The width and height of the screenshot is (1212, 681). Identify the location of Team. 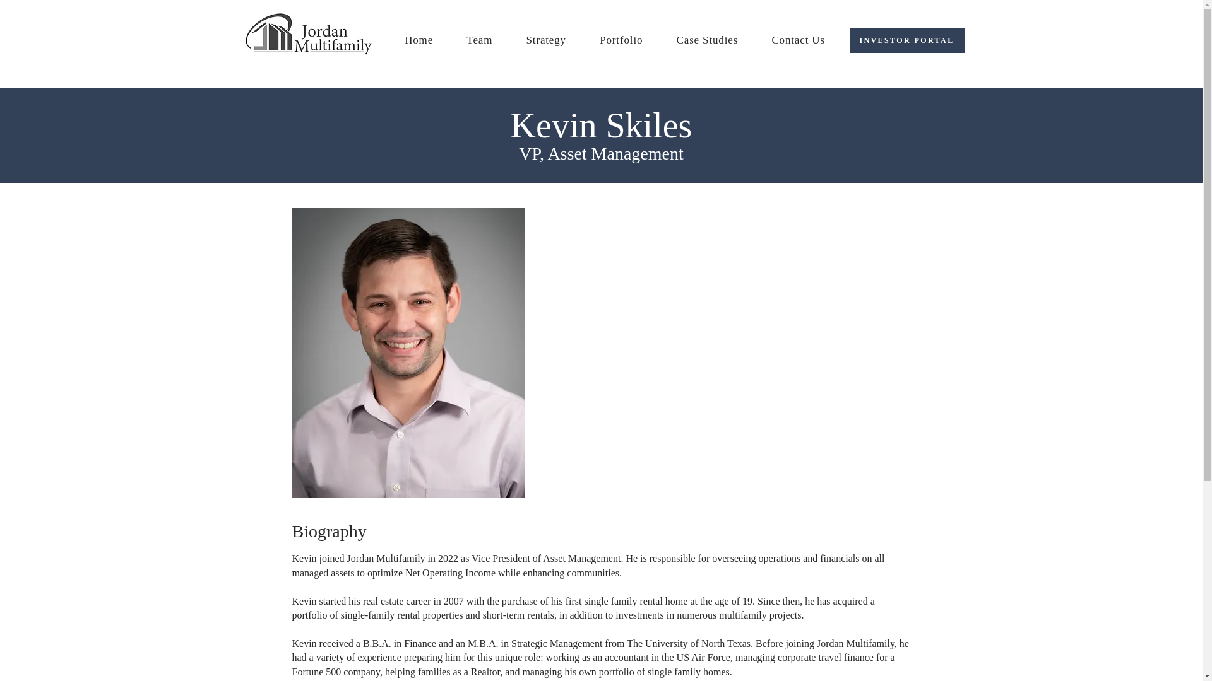
(479, 40).